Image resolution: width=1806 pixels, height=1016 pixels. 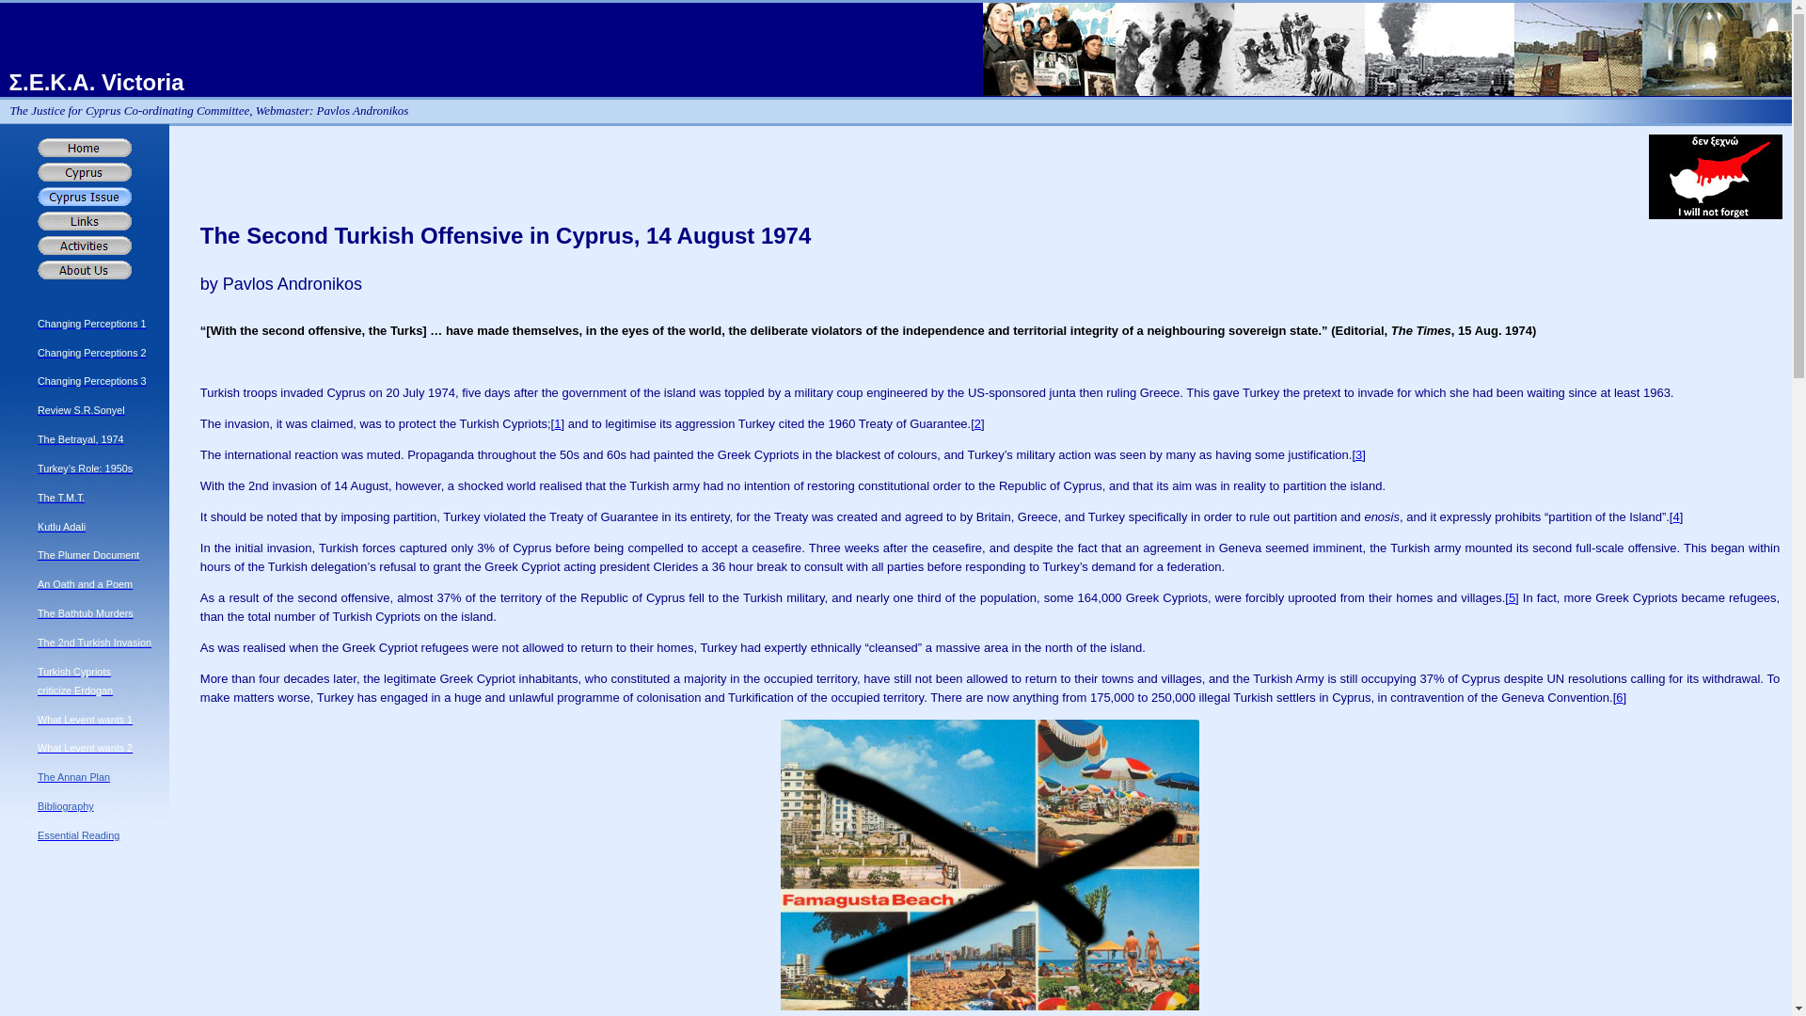 What do you see at coordinates (557, 423) in the screenshot?
I see `1` at bounding box center [557, 423].